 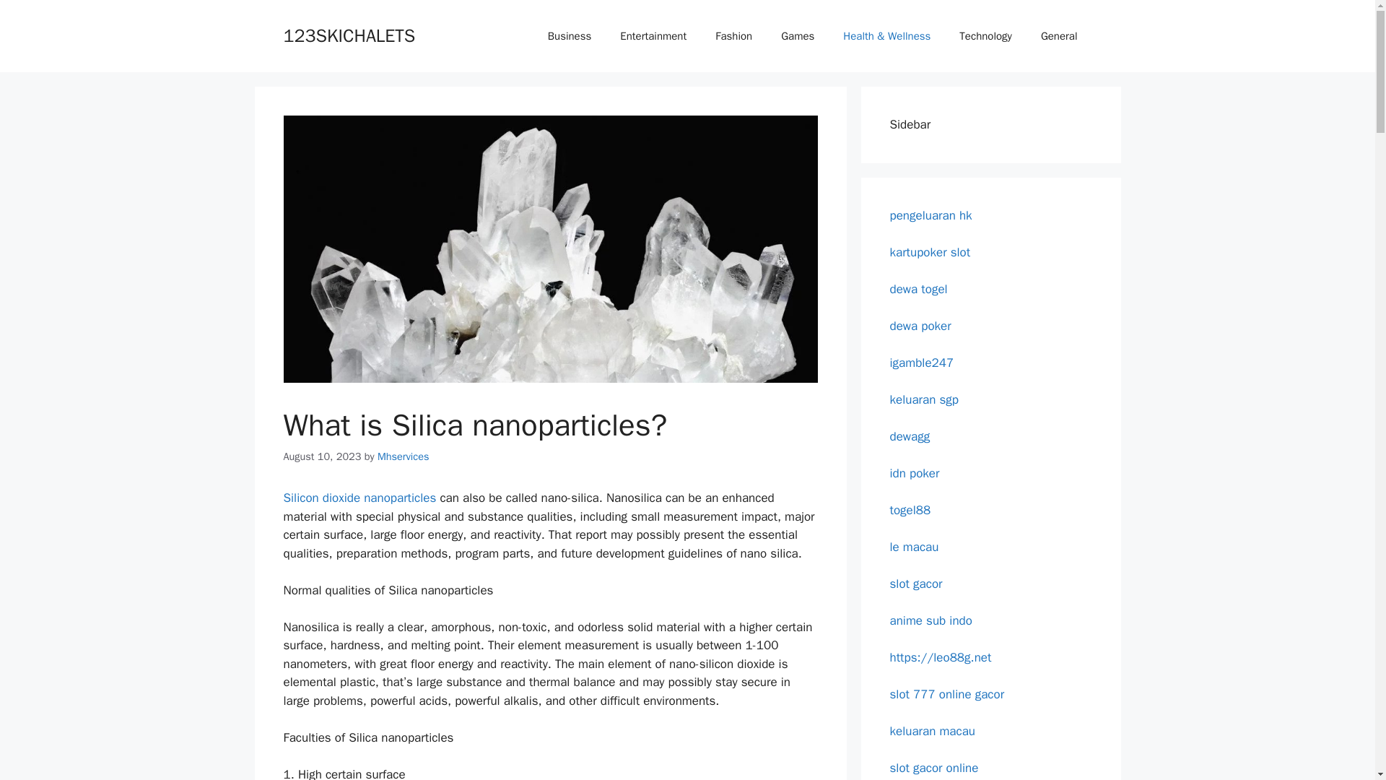 What do you see at coordinates (1059, 36) in the screenshot?
I see `General` at bounding box center [1059, 36].